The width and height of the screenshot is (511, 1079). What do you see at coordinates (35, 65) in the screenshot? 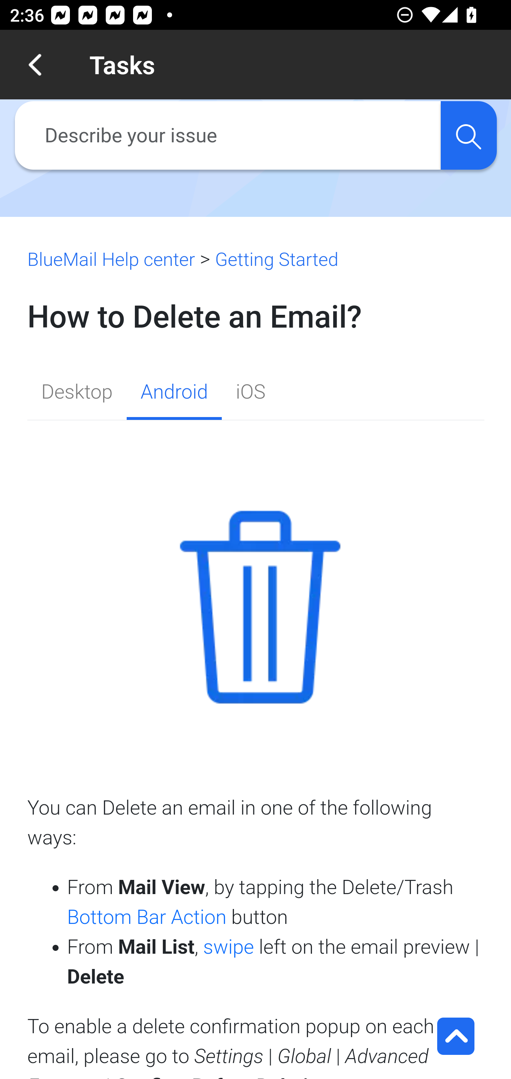
I see `Navigate up` at bounding box center [35, 65].